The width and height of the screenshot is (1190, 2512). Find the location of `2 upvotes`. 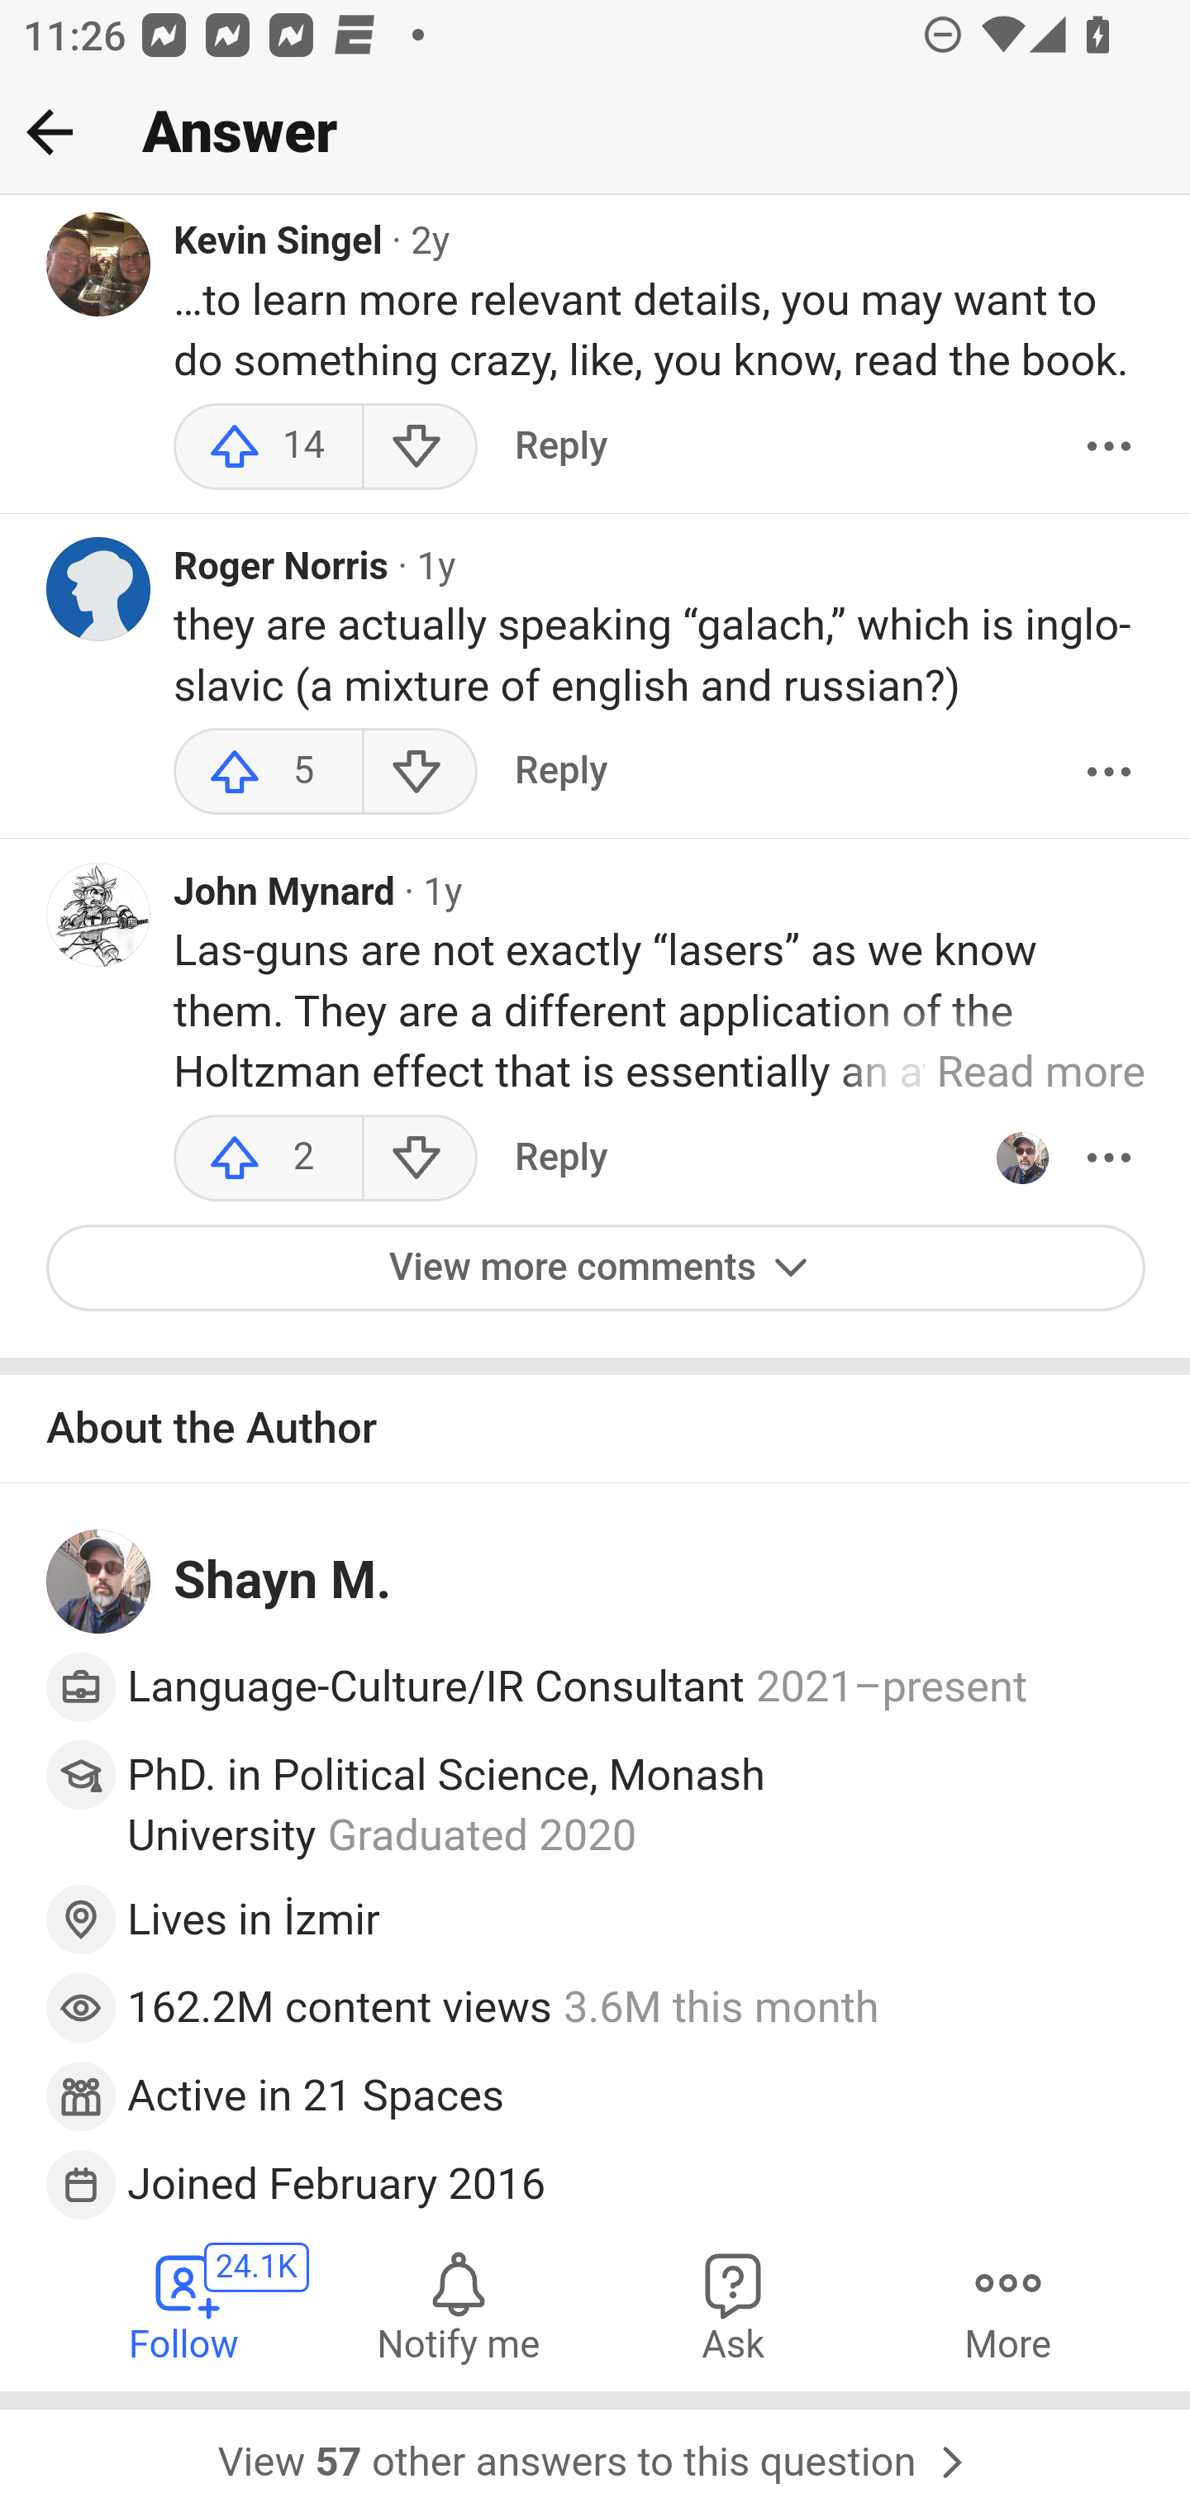

2 upvotes is located at coordinates (269, 1158).